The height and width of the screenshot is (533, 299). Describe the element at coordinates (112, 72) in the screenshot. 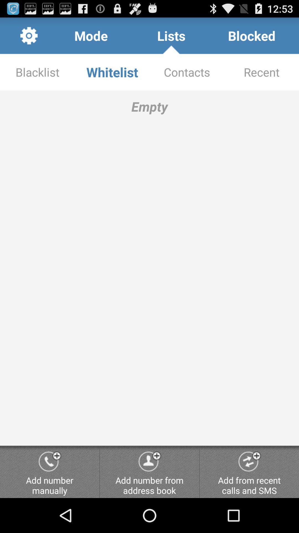

I see `turn off the item to the left of the contacts app` at that location.